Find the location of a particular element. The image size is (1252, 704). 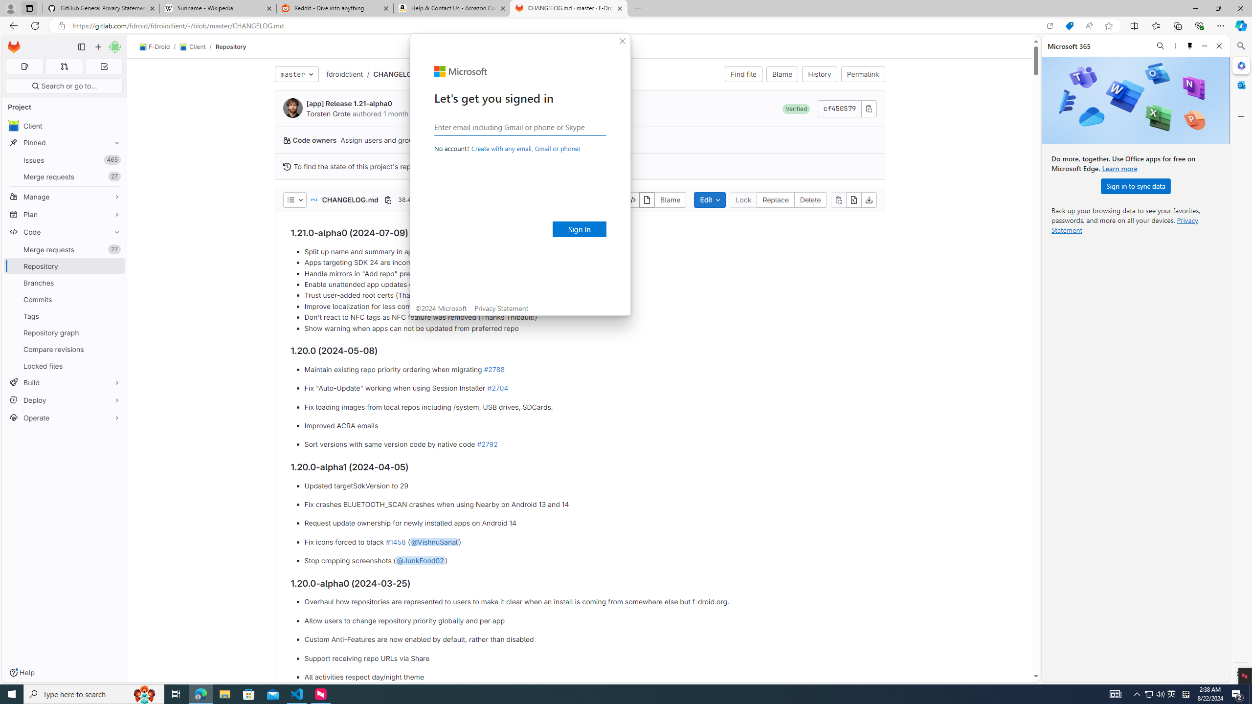

Code is located at coordinates (65, 232).